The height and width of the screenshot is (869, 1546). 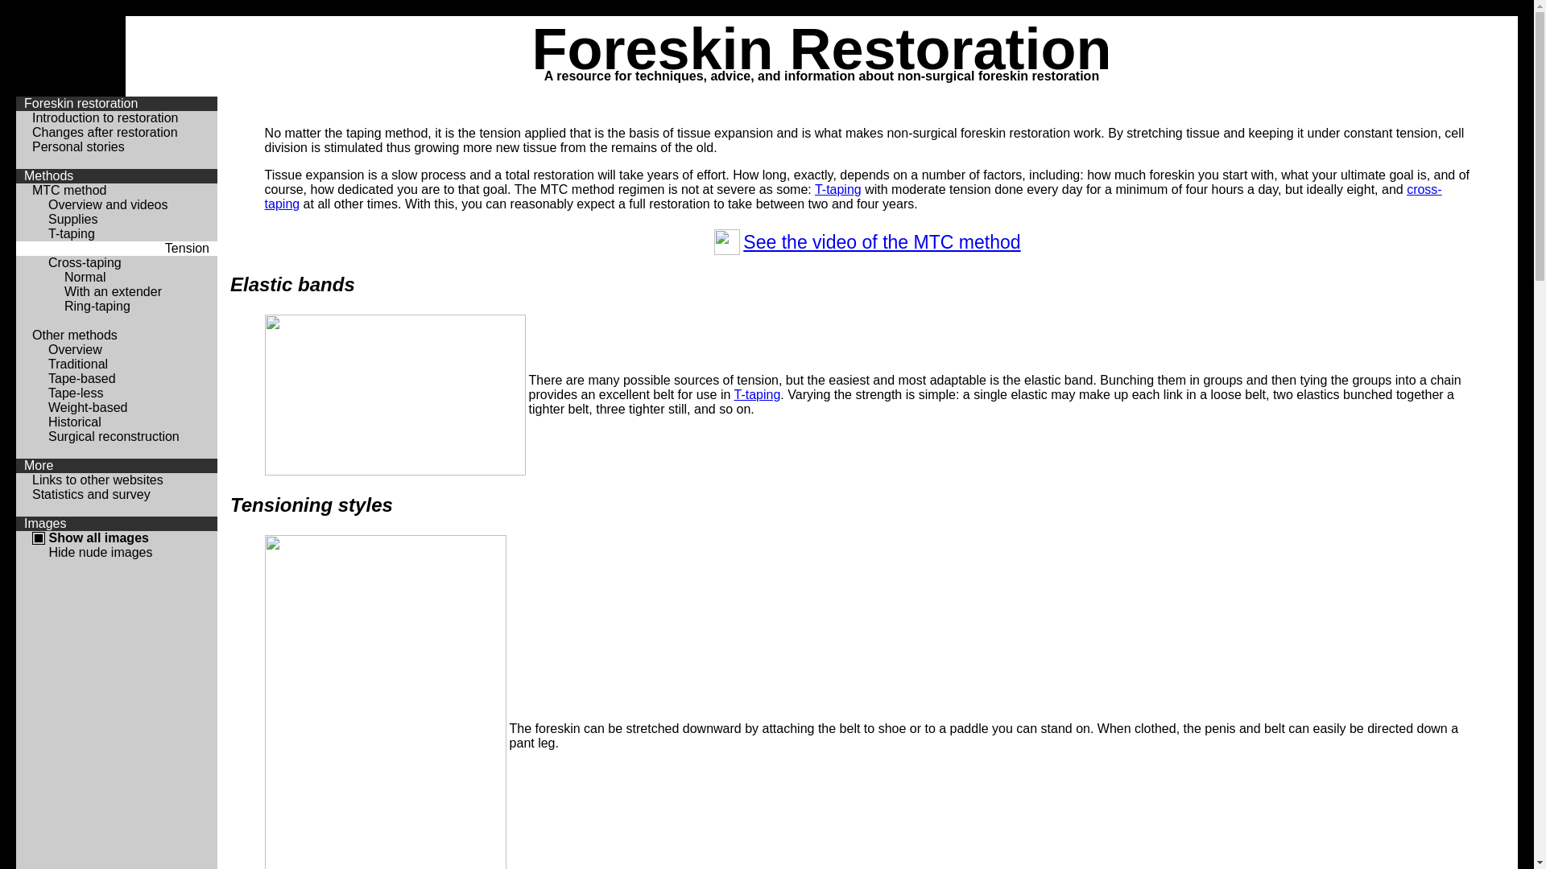 I want to click on T-taping, so click(x=758, y=394).